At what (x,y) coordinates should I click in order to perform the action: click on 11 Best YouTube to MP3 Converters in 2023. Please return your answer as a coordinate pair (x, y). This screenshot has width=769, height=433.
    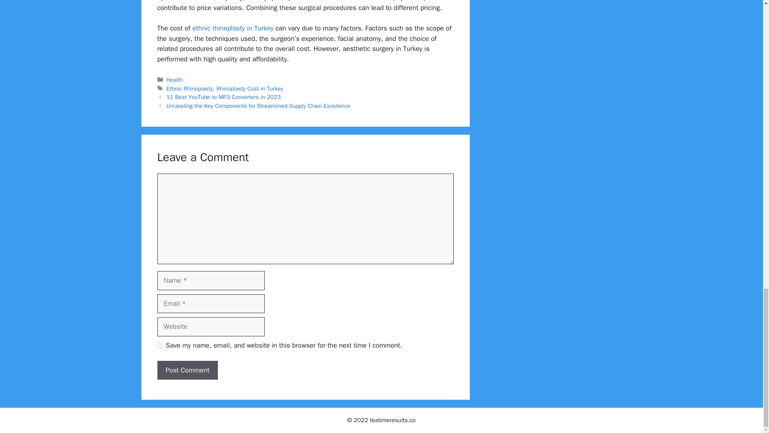
    Looking at the image, I should click on (223, 97).